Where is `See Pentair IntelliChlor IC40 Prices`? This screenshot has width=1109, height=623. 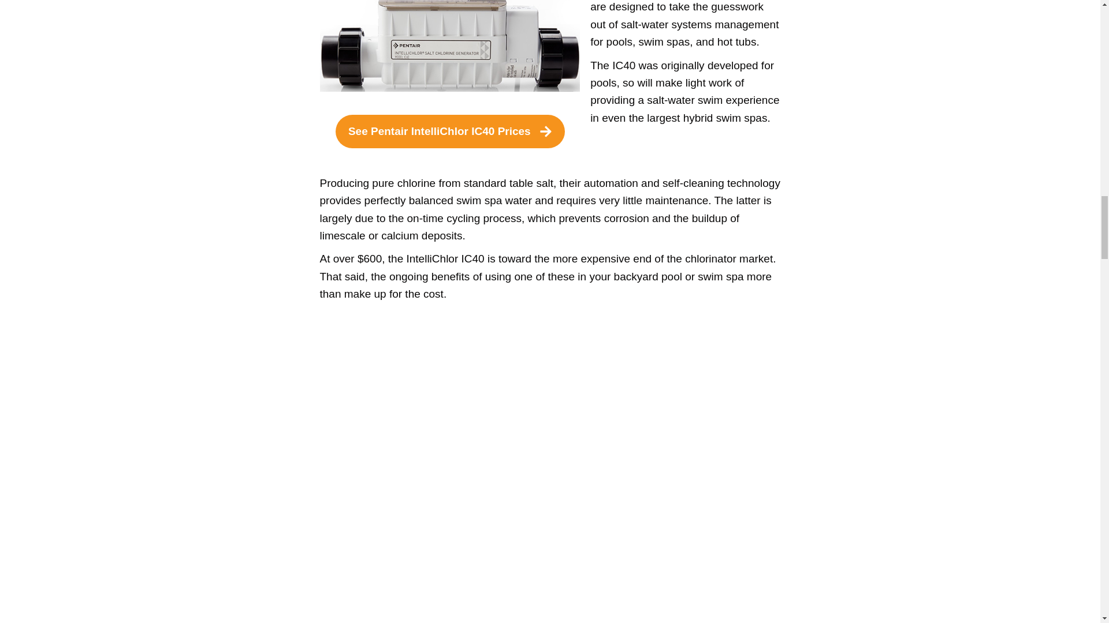 See Pentair IntelliChlor IC40 Prices is located at coordinates (450, 132).